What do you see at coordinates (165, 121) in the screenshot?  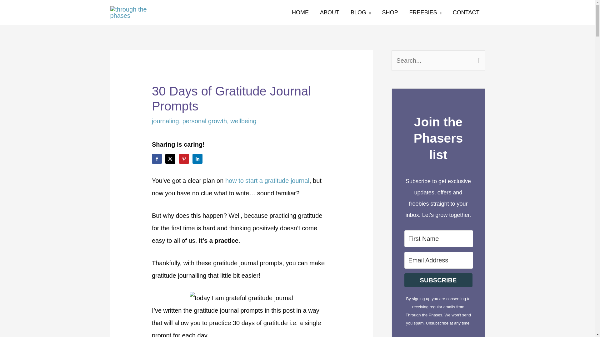 I see `journaling` at bounding box center [165, 121].